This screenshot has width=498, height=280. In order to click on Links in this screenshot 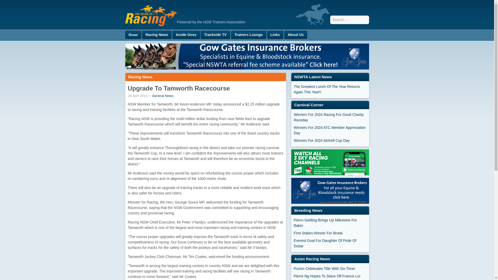, I will do `click(275, 35)`.